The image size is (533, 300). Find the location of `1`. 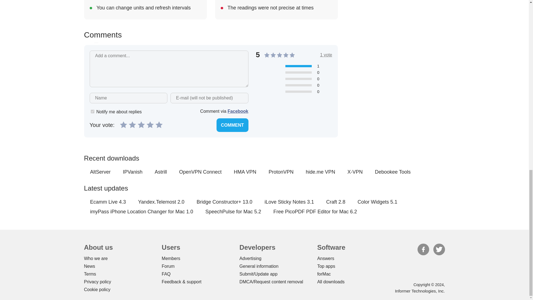

1 is located at coordinates (123, 124).